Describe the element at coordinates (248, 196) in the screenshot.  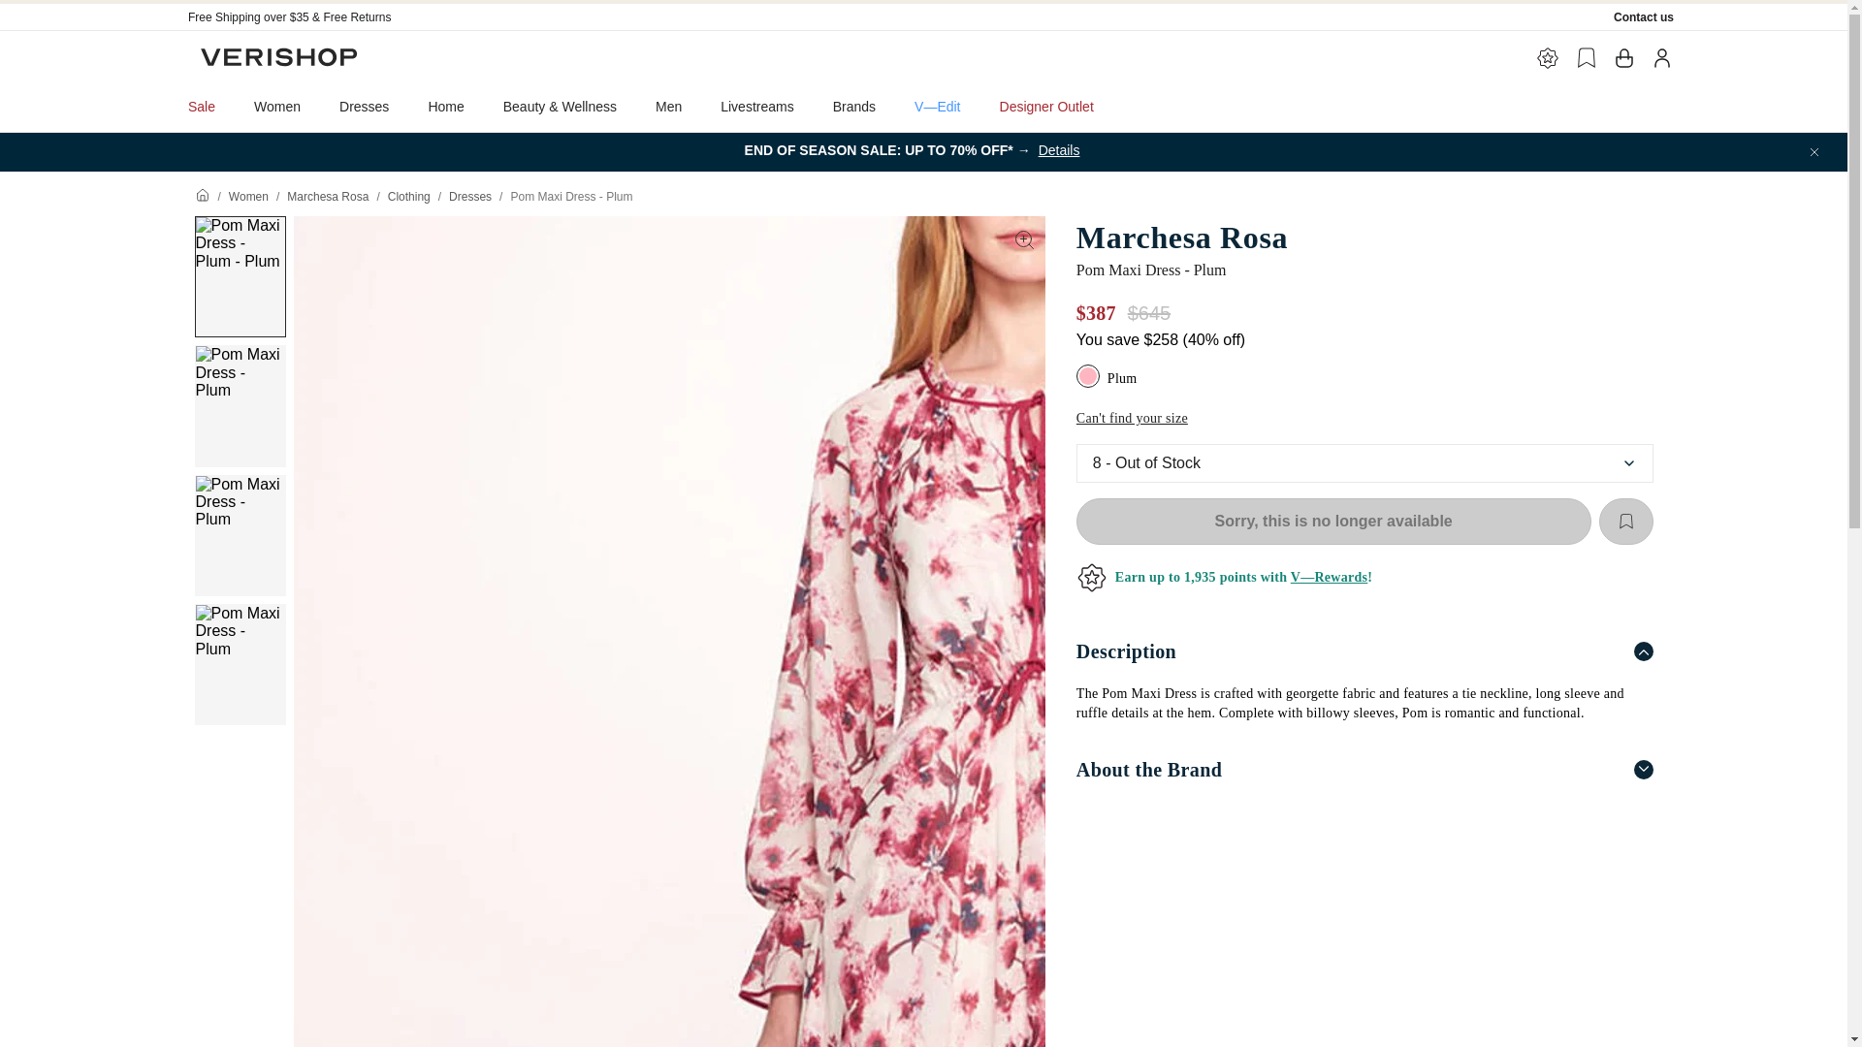
I see `Women` at that location.